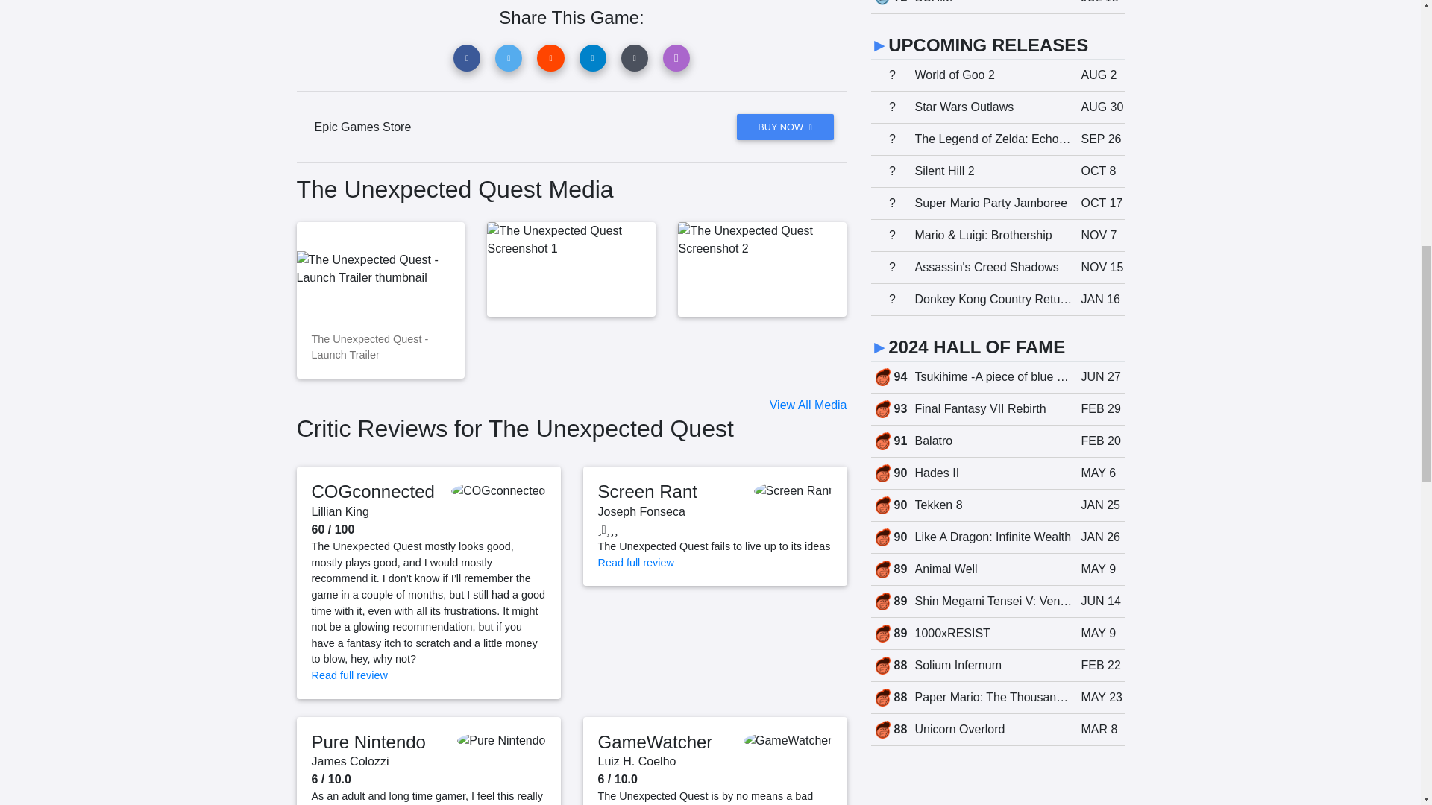  What do you see at coordinates (785, 127) in the screenshot?
I see `BUY NOW` at bounding box center [785, 127].